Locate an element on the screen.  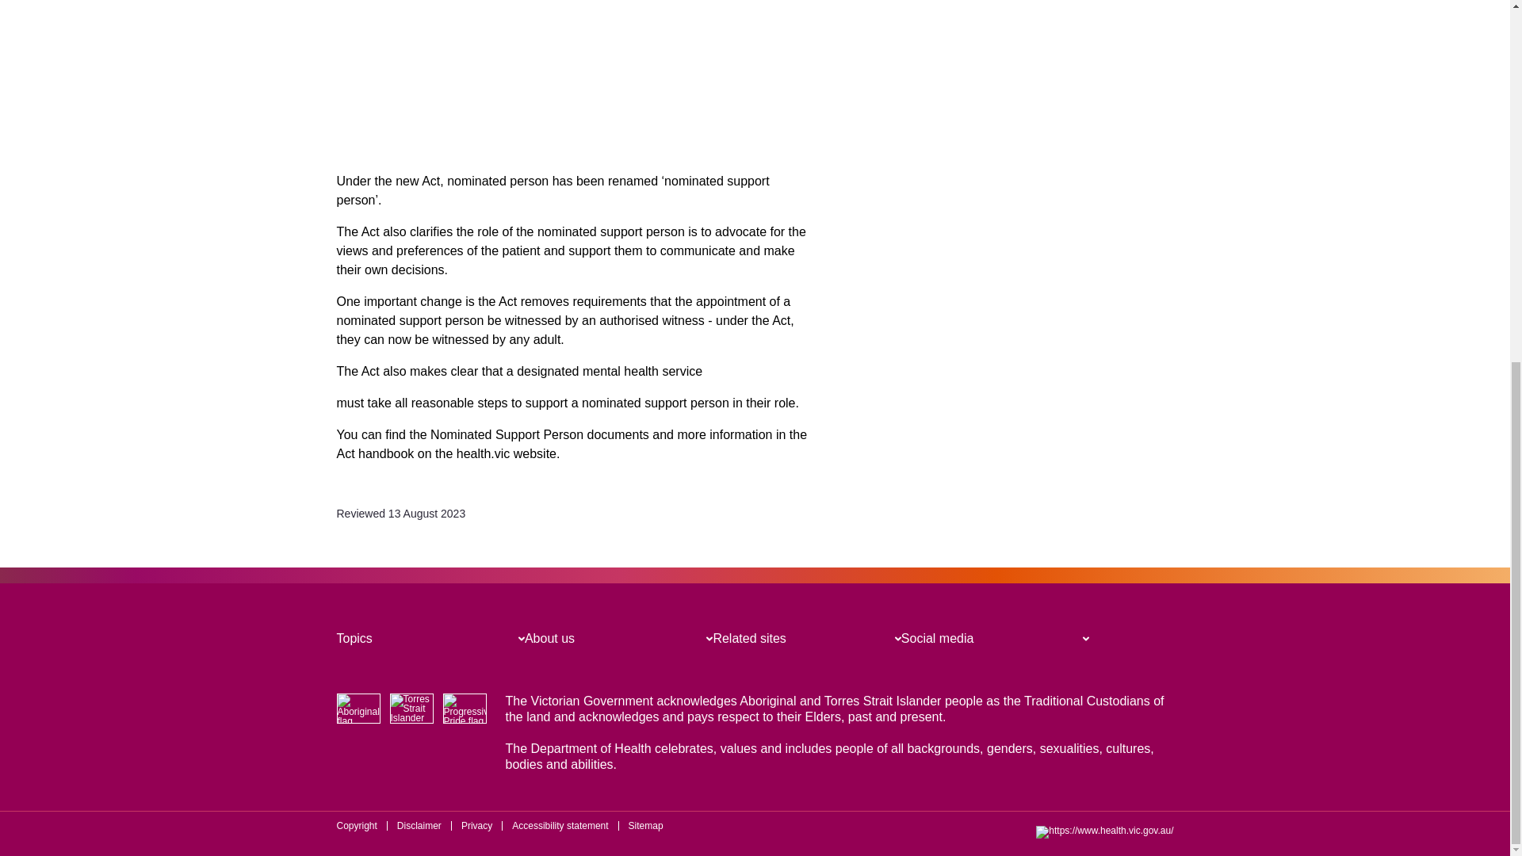
About us is located at coordinates (550, 639).